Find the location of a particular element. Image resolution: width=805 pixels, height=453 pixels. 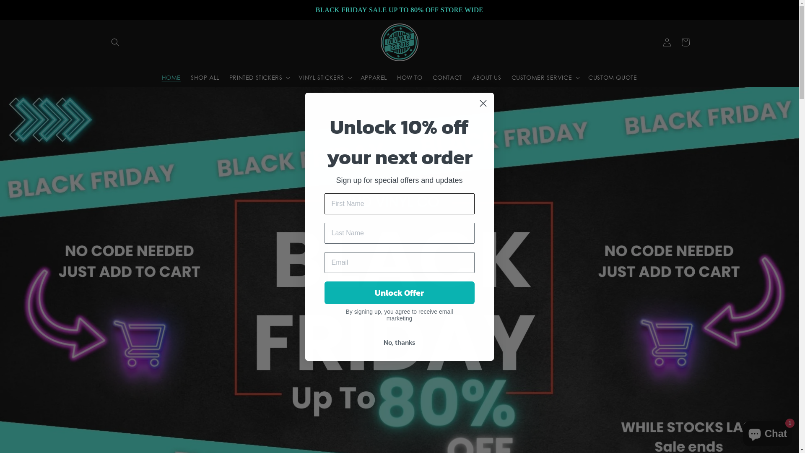

SHOP ALL is located at coordinates (205, 78).